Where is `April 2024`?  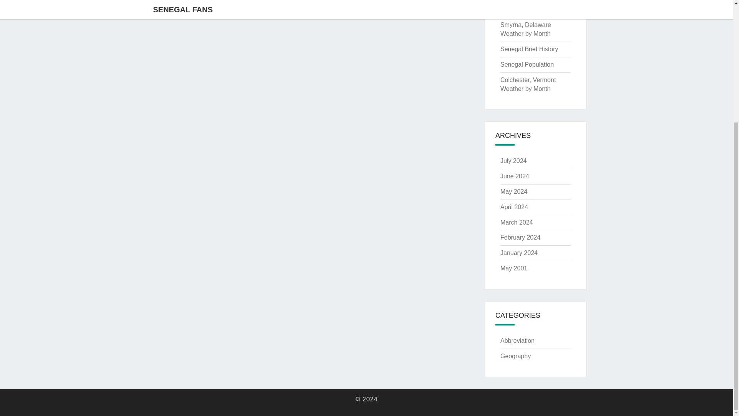 April 2024 is located at coordinates (514, 207).